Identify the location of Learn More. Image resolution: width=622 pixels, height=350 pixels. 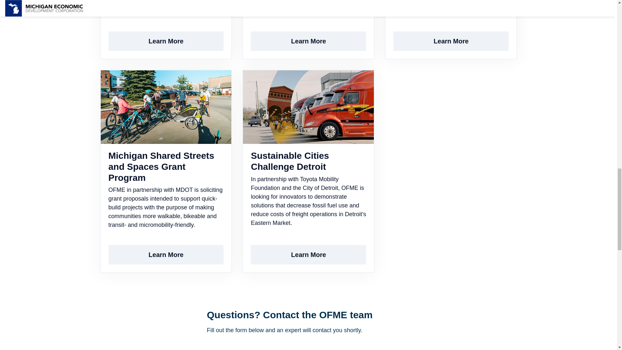
(166, 255).